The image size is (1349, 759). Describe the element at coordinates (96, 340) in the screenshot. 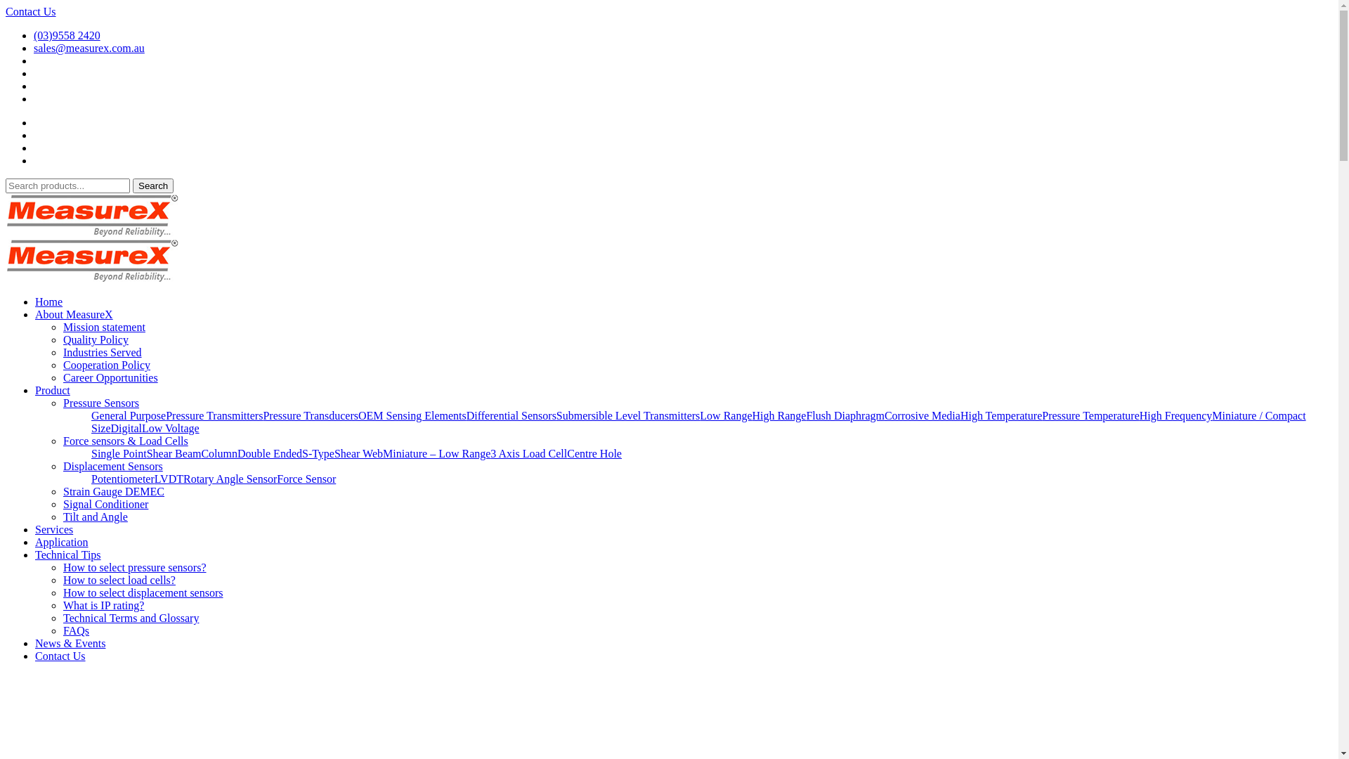

I see `Quality Policy` at that location.